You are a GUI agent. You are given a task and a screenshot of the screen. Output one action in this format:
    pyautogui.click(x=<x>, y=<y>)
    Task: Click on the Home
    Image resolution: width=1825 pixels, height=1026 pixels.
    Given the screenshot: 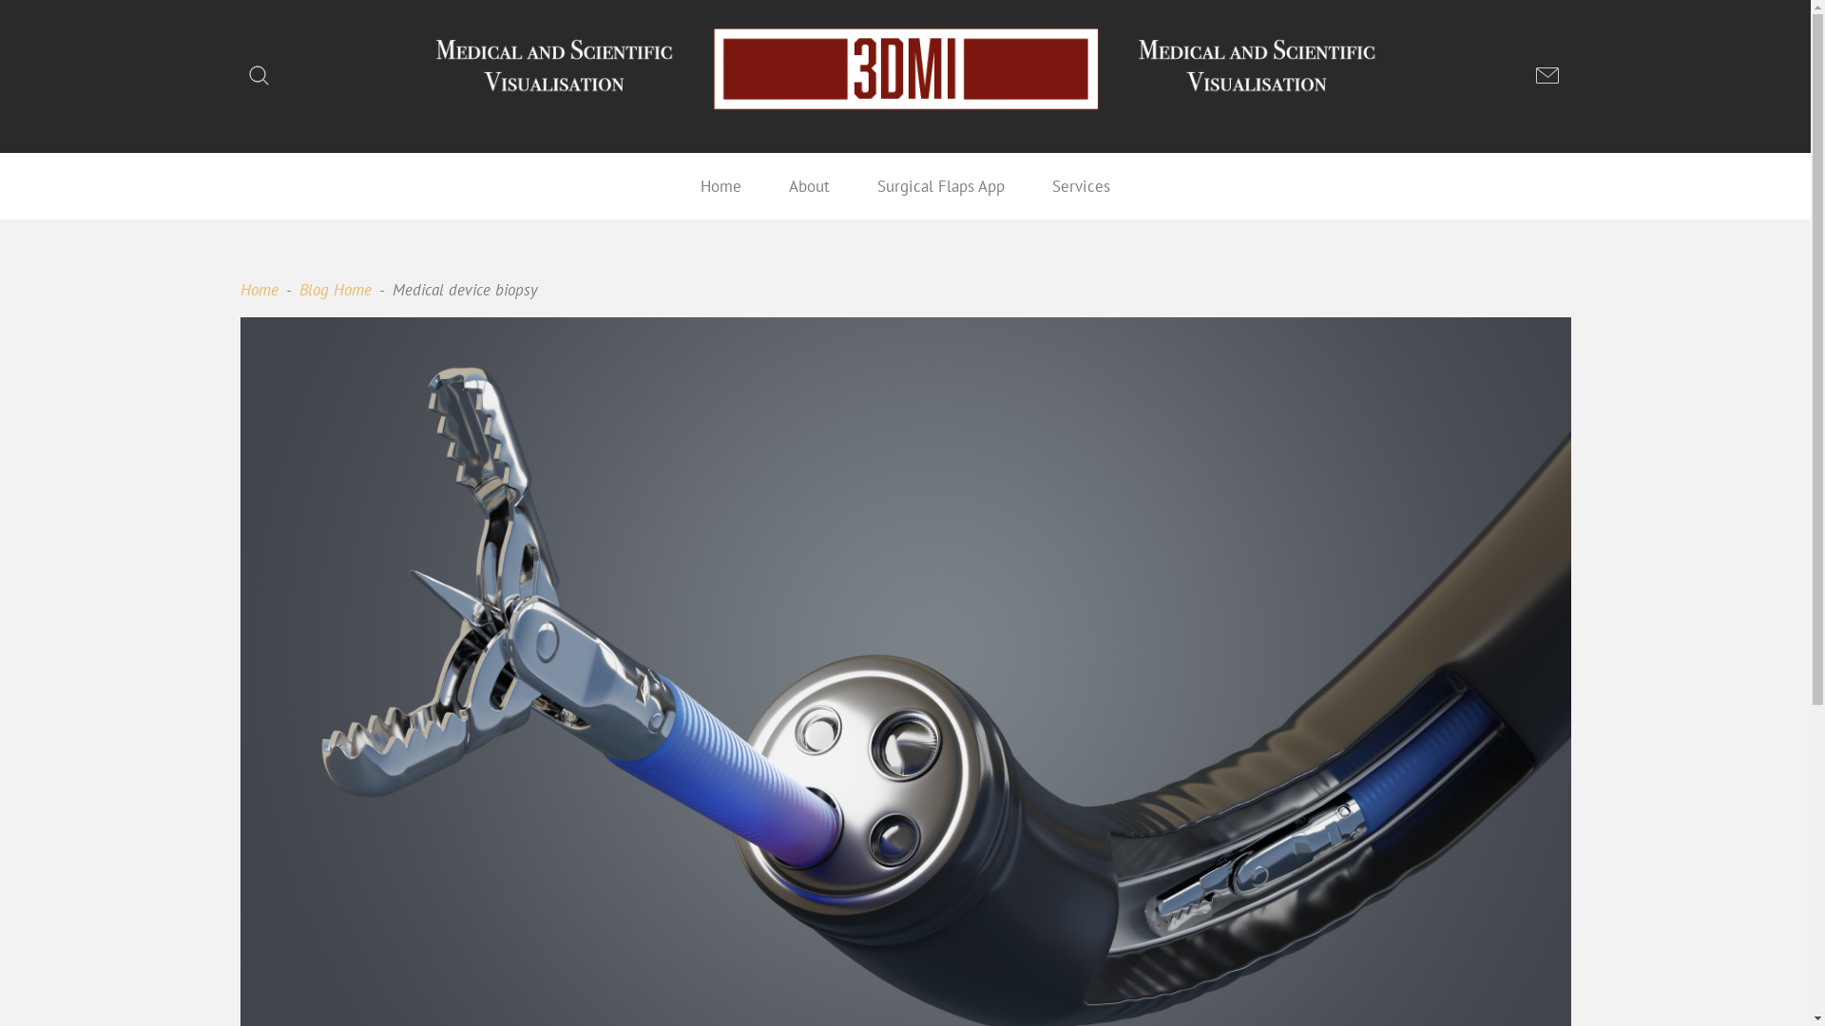 What is the action you would take?
    pyautogui.click(x=259, y=290)
    